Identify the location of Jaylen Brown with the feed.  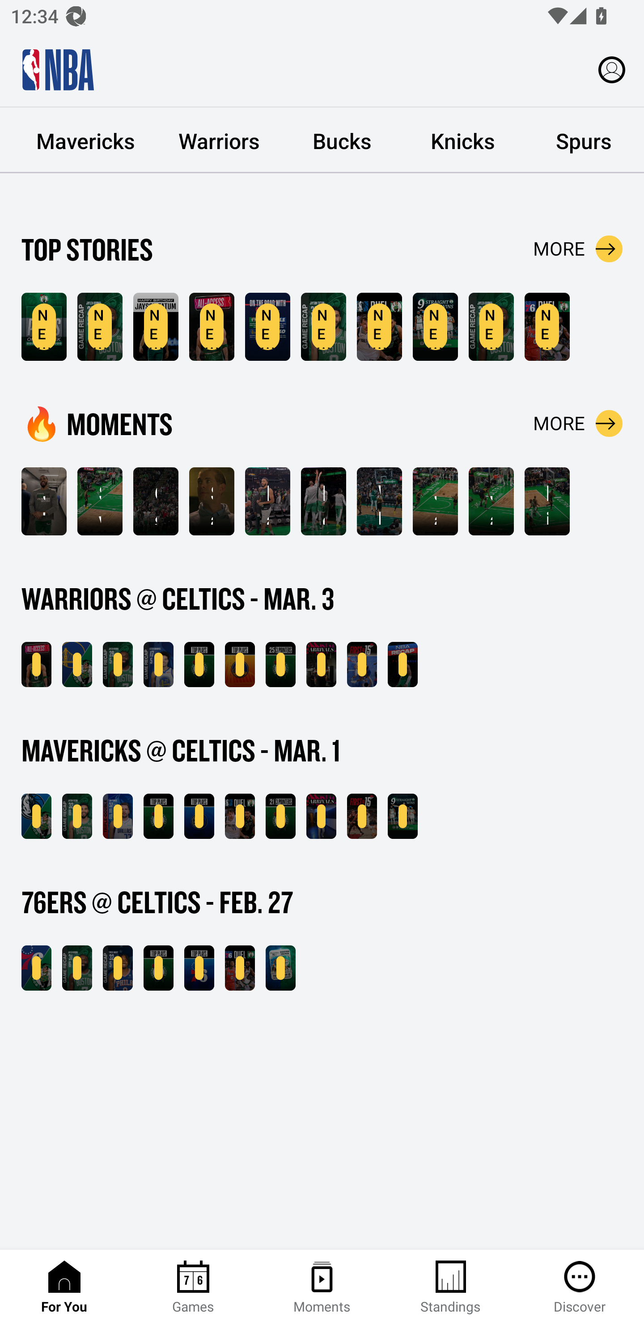
(435, 501).